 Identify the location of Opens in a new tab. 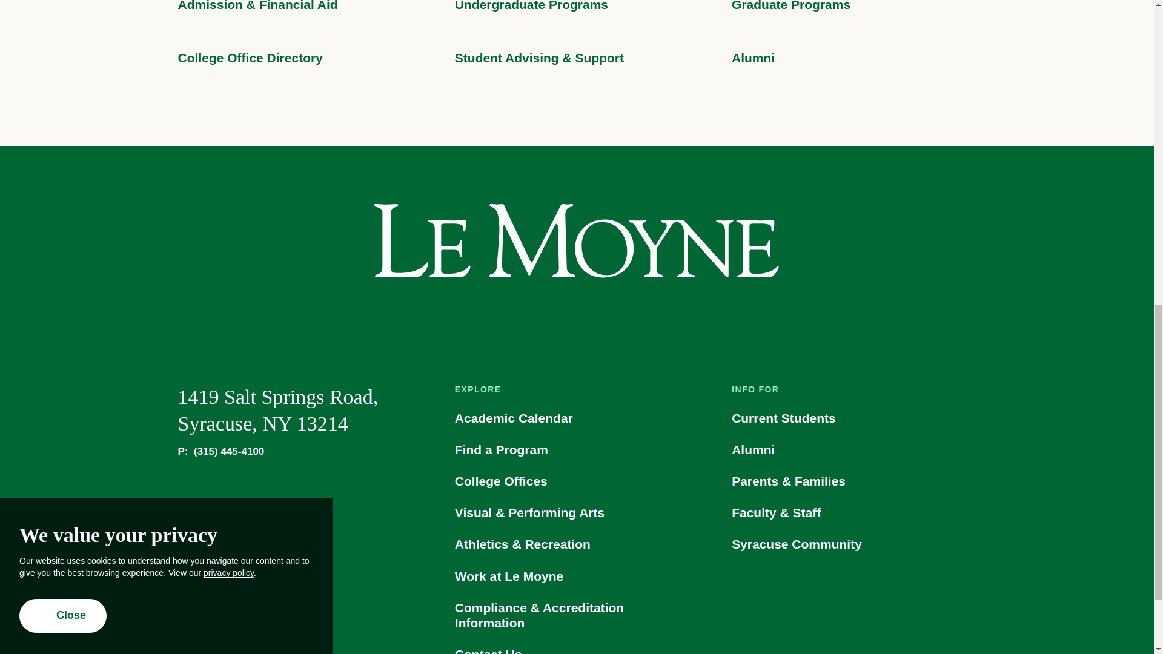
(644, 317).